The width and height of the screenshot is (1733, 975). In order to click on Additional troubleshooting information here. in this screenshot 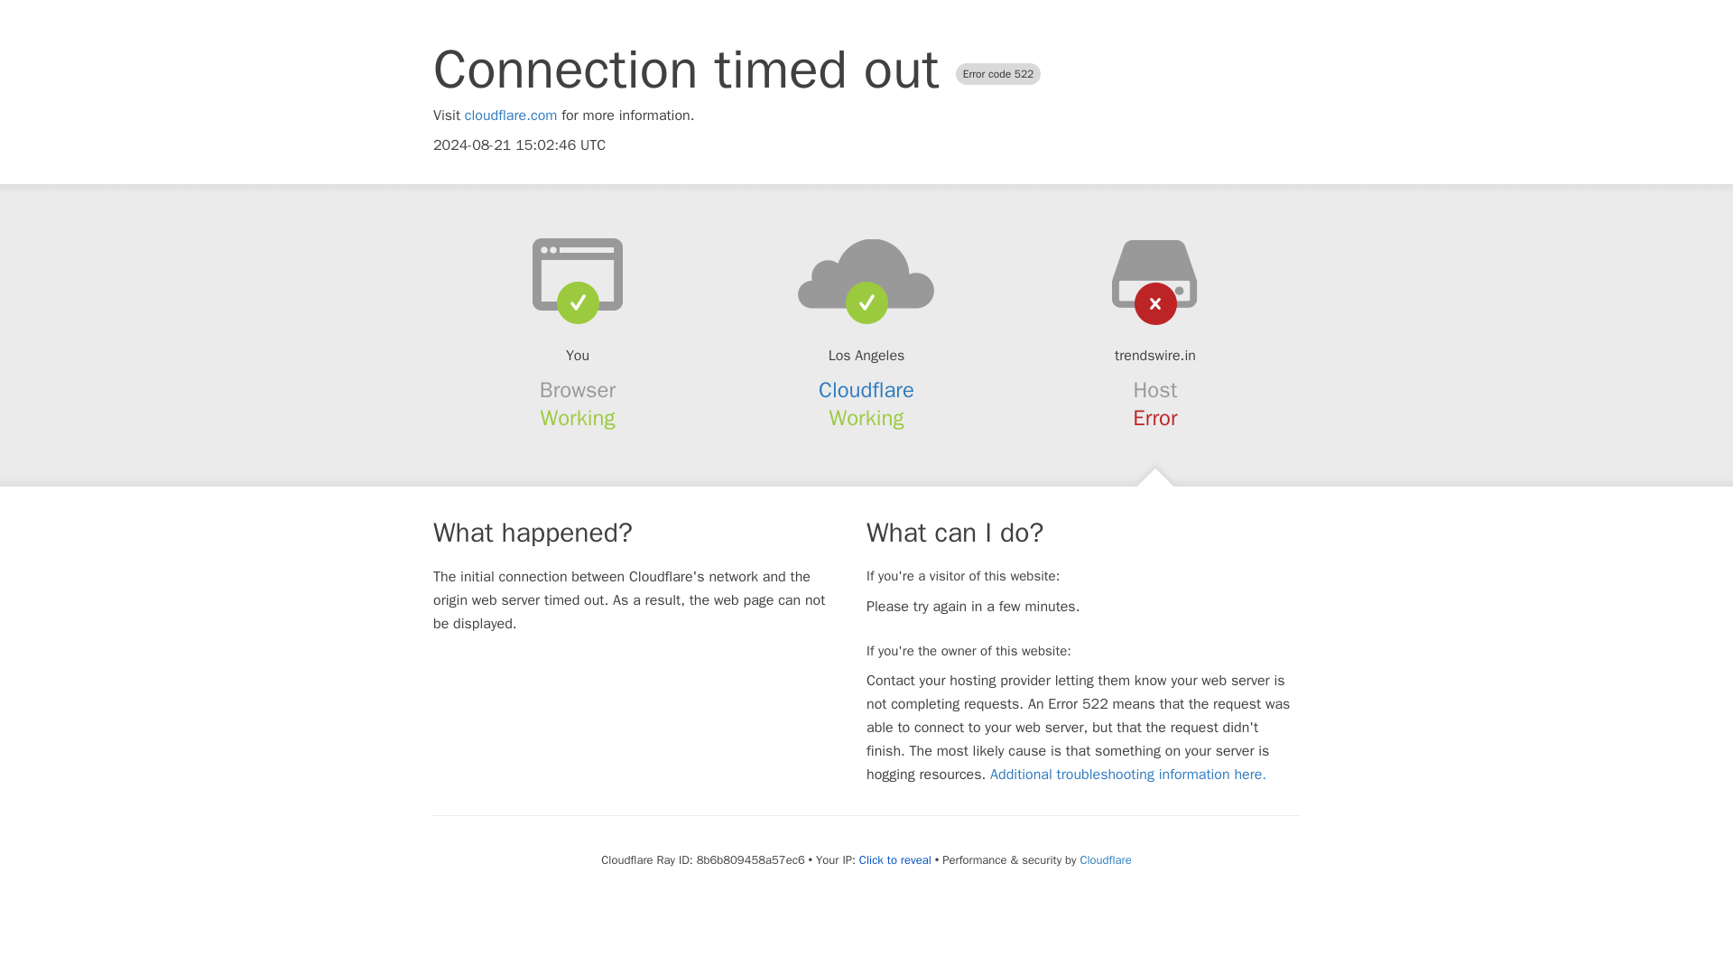, I will do `click(1128, 775)`.